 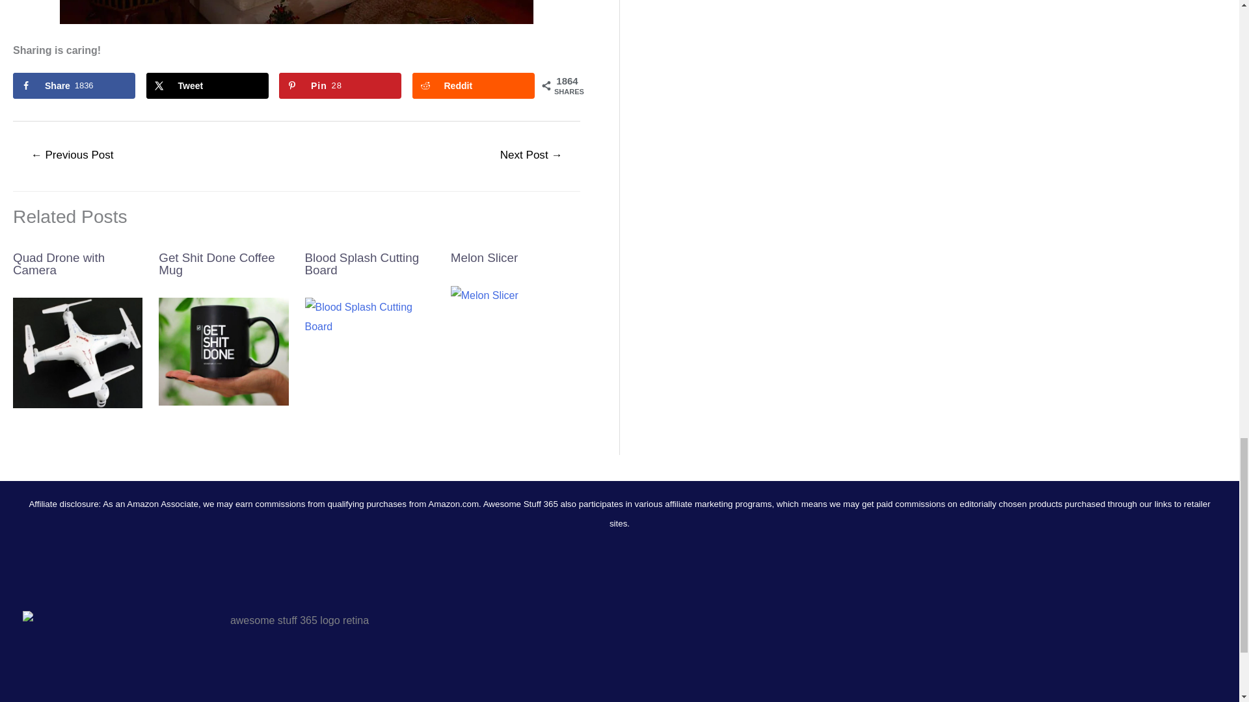 What do you see at coordinates (74, 86) in the screenshot?
I see `Share on Facebook` at bounding box center [74, 86].